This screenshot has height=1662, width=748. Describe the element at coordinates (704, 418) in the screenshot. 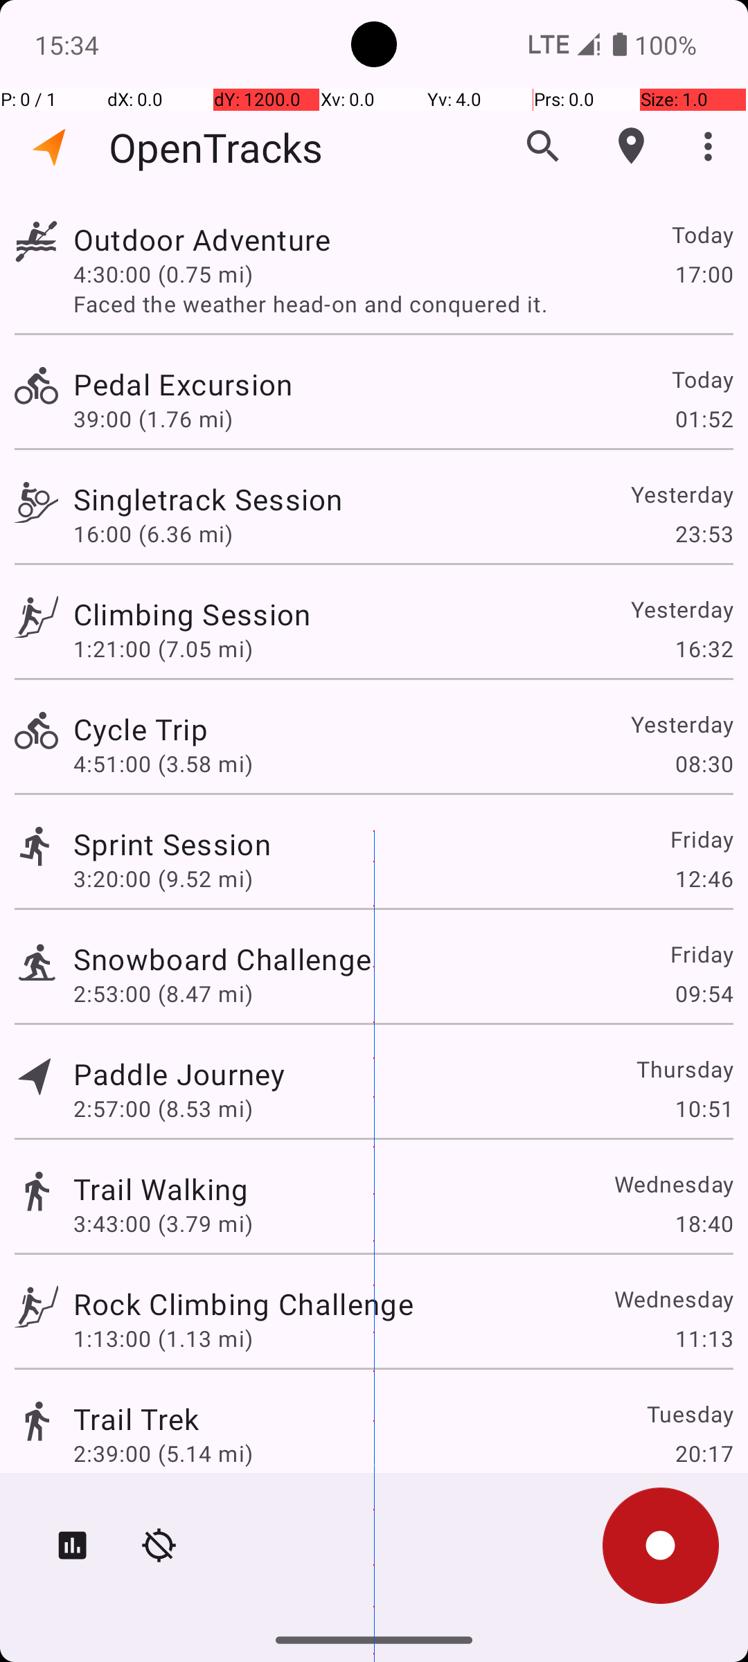

I see `01:52` at that location.